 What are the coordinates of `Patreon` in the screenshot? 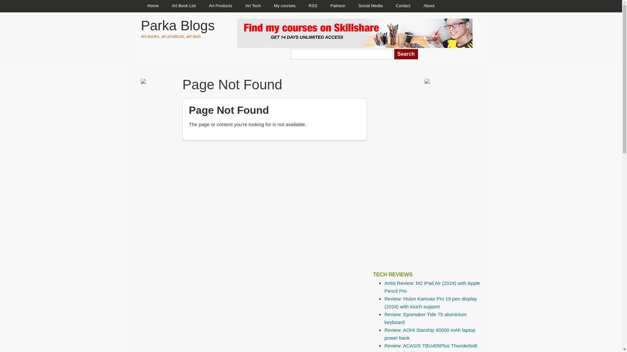 It's located at (338, 6).